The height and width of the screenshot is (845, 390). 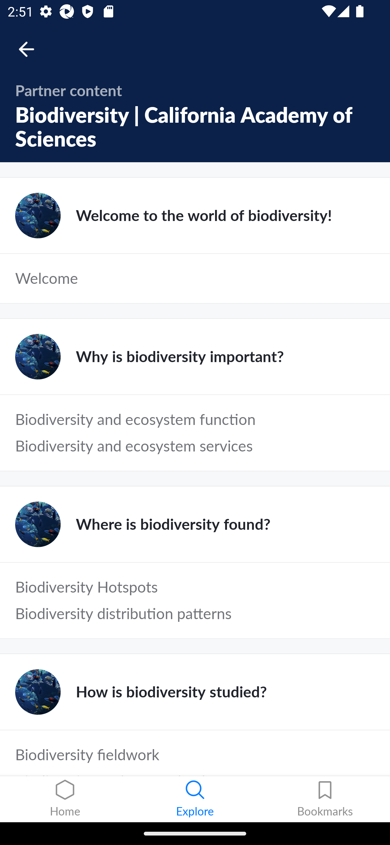 What do you see at coordinates (195, 356) in the screenshot?
I see `Why is biodiversity important?` at bounding box center [195, 356].